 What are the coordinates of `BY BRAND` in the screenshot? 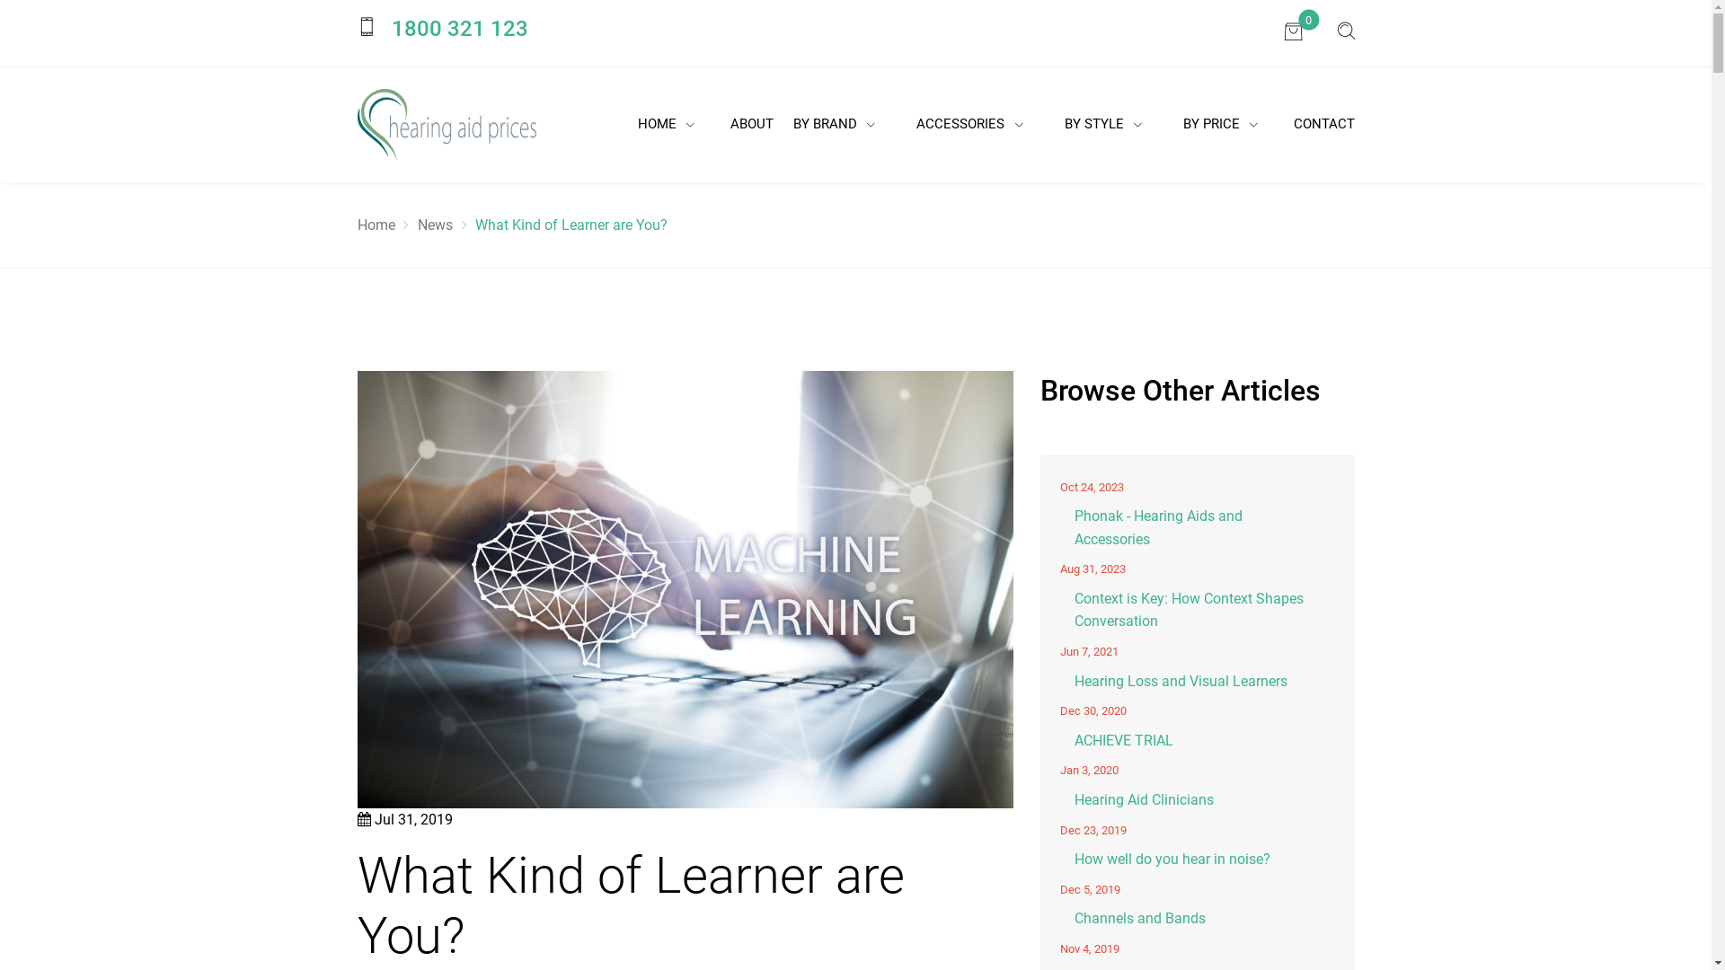 It's located at (834, 124).